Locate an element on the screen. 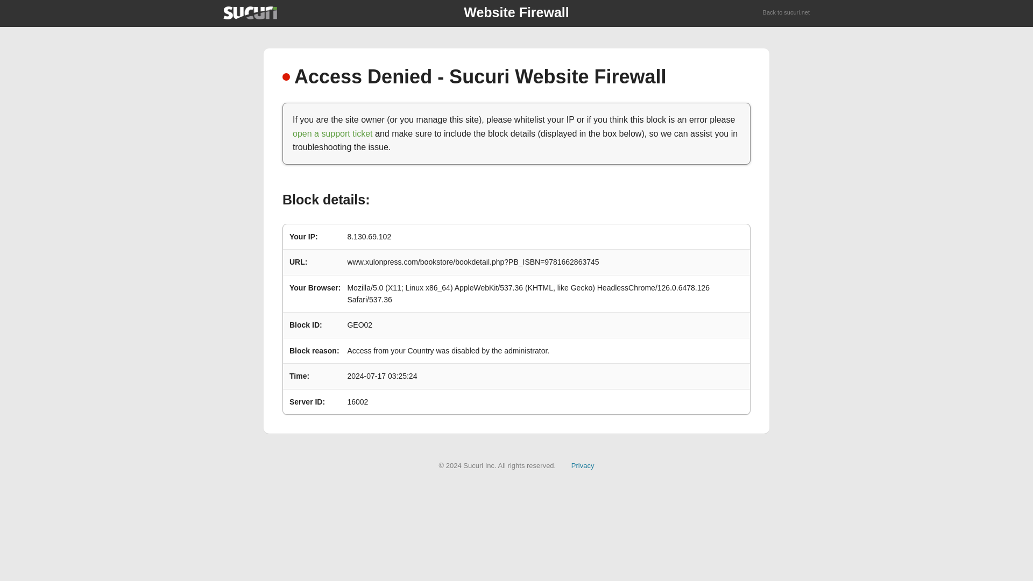  open a support ticket is located at coordinates (332, 133).